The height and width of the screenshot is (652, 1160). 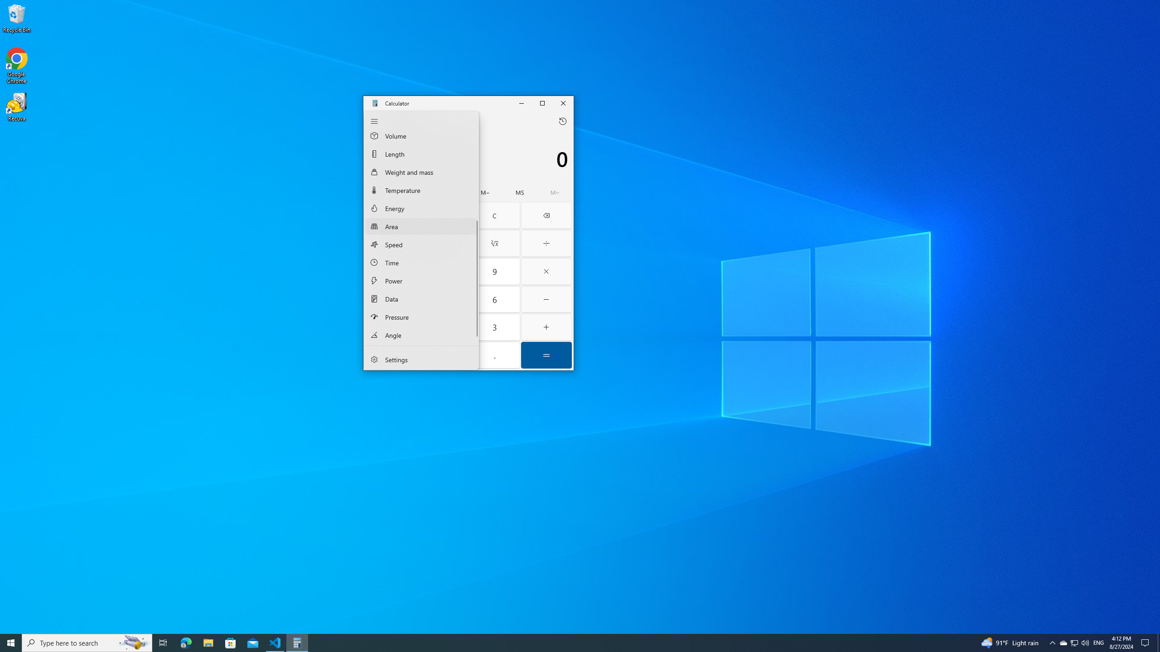 I want to click on Length Converter, so click(x=421, y=154).